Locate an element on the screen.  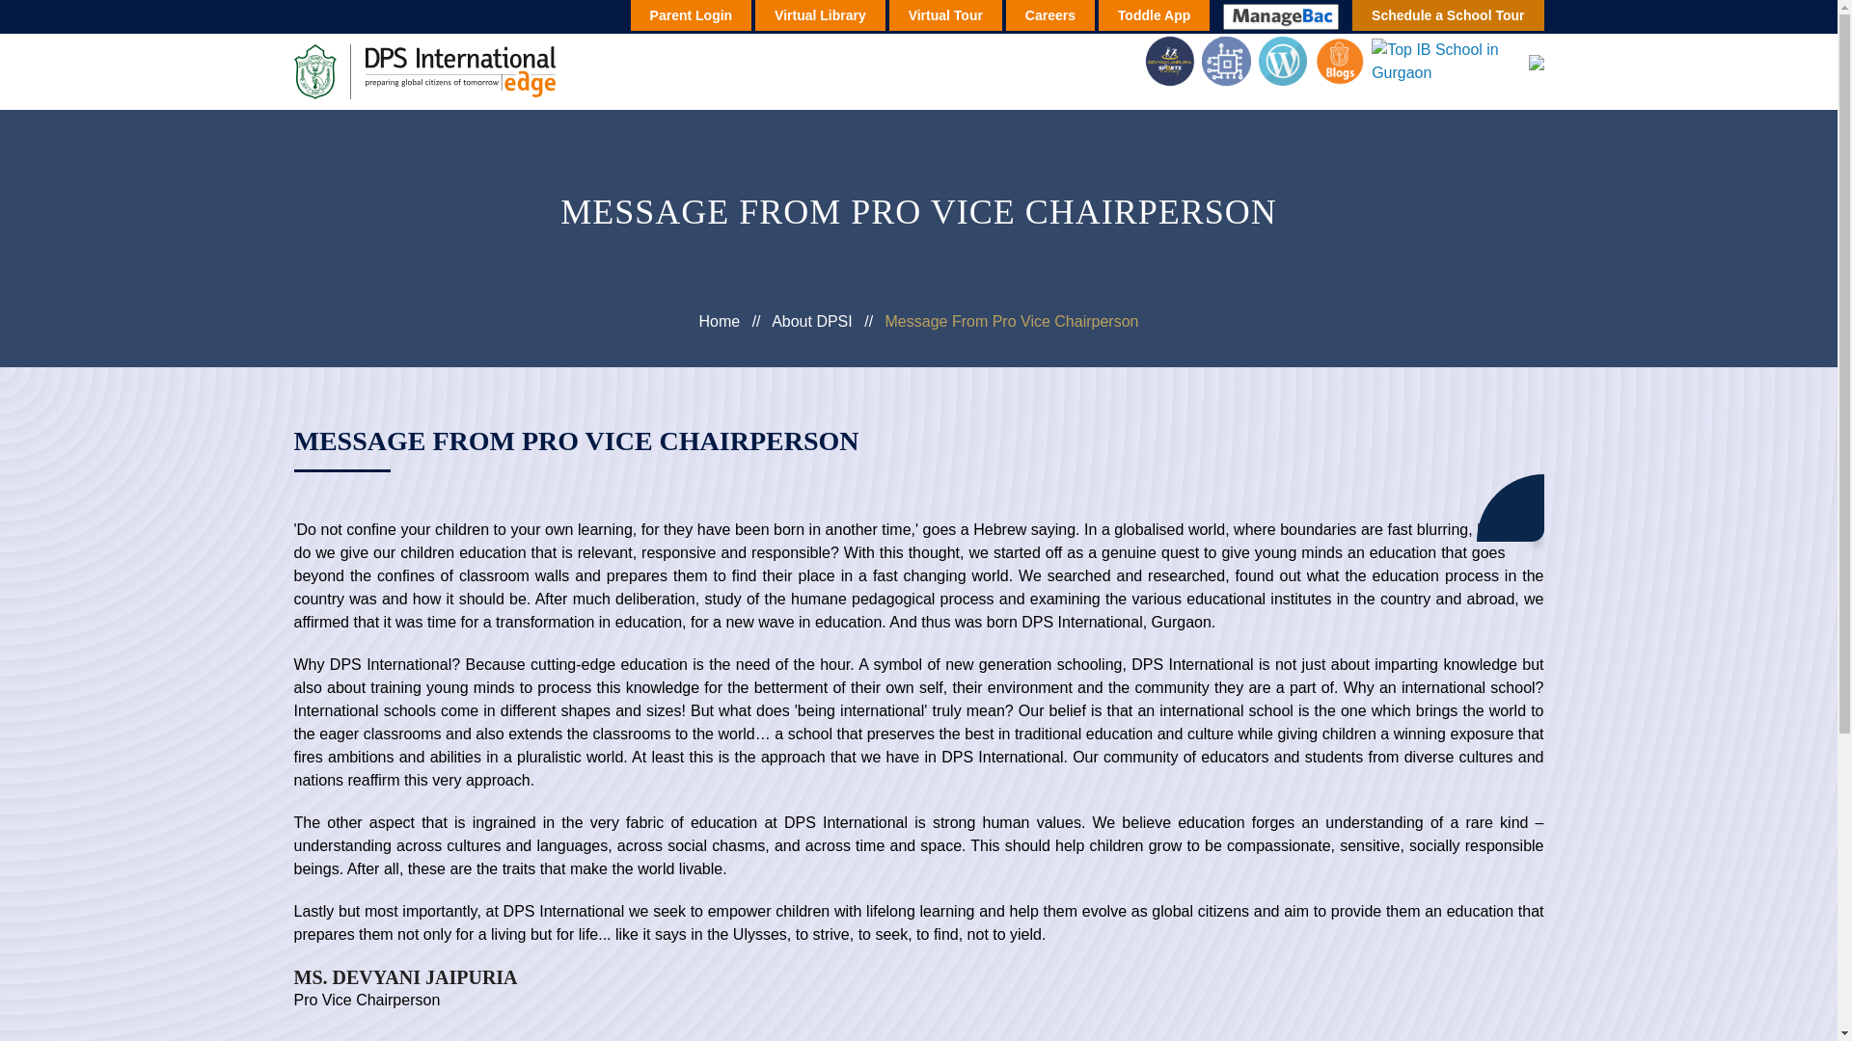
Virtual Library is located at coordinates (820, 15).